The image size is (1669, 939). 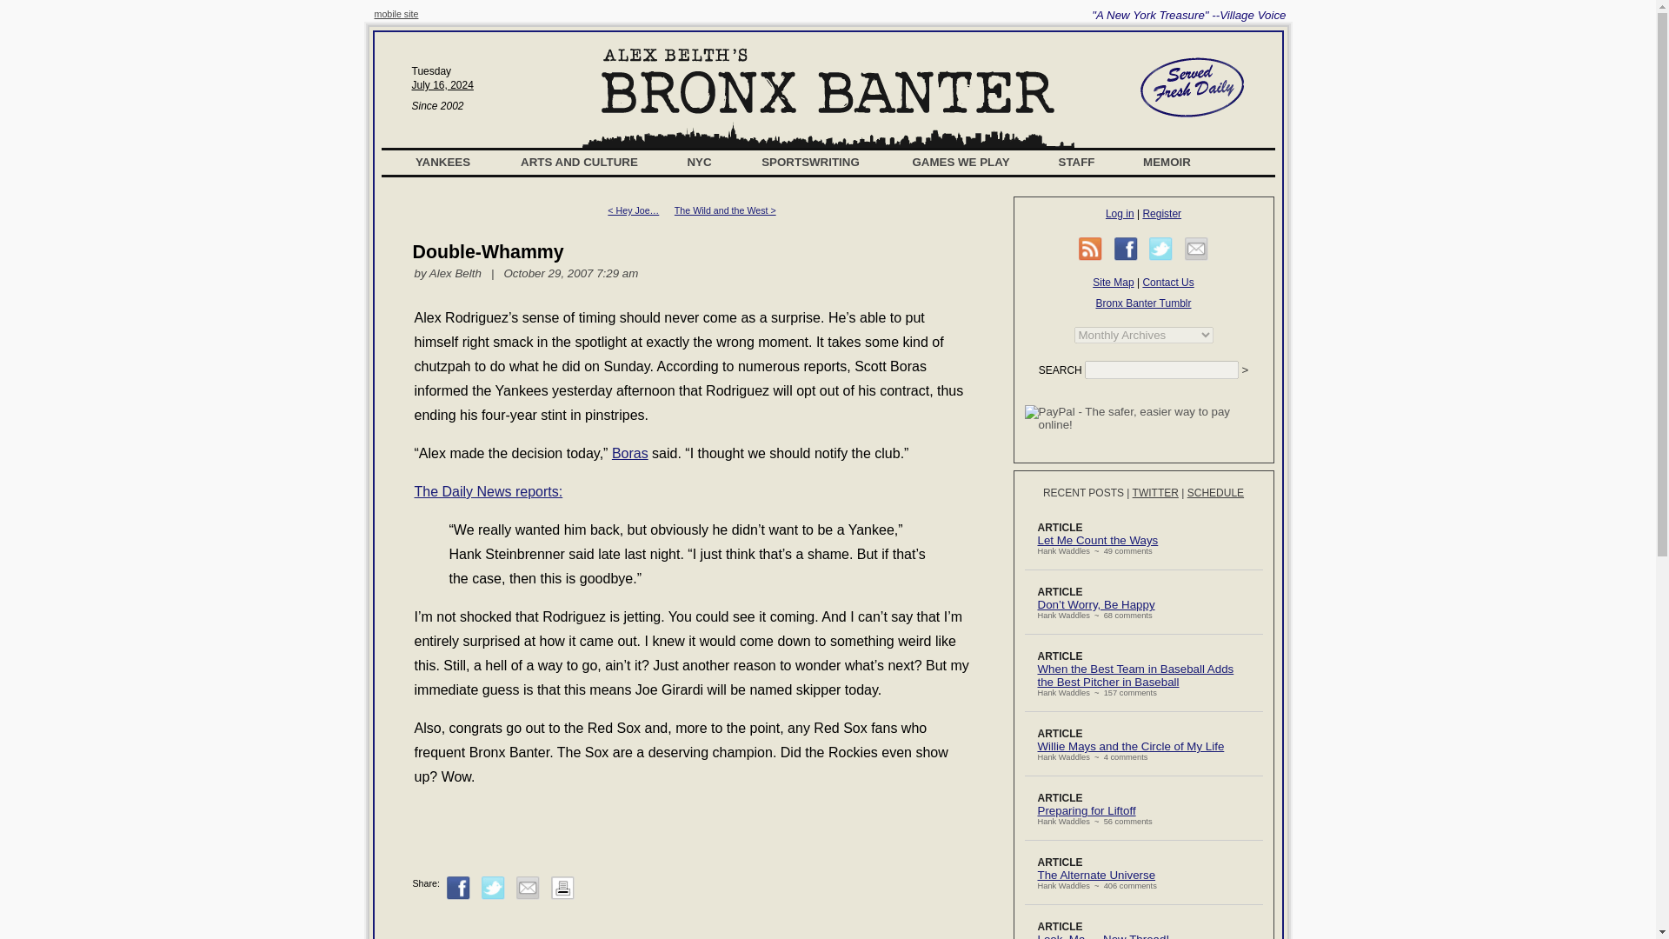 What do you see at coordinates (1132, 746) in the screenshot?
I see `Permanent link to Willie Mays and the Circle of My Life` at bounding box center [1132, 746].